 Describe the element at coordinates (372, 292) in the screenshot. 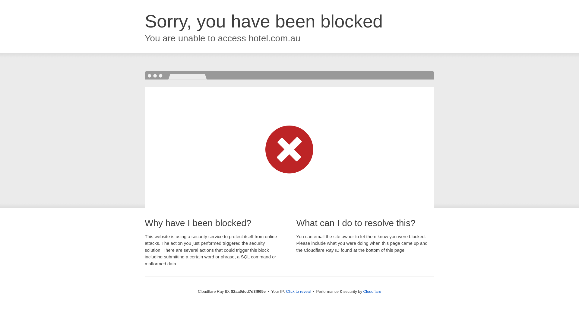

I see `Cloudflare` at that location.